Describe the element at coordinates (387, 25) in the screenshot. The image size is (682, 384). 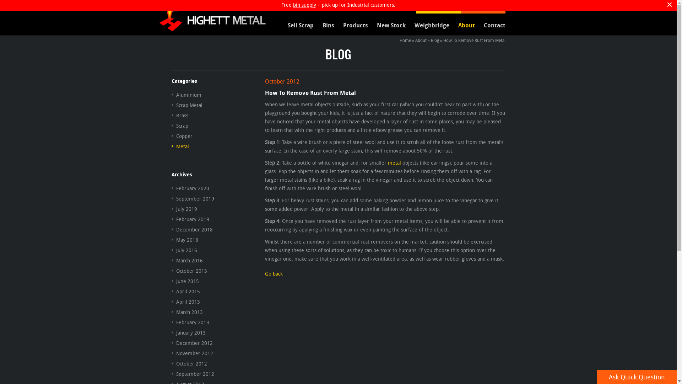
I see `New Stock` at that location.